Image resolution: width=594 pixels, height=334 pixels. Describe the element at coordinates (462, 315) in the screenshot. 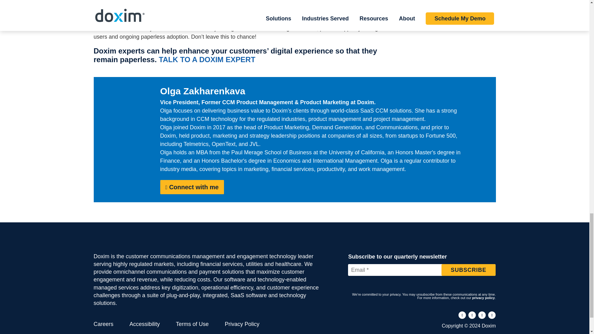

I see `Follow on Facebook` at that location.